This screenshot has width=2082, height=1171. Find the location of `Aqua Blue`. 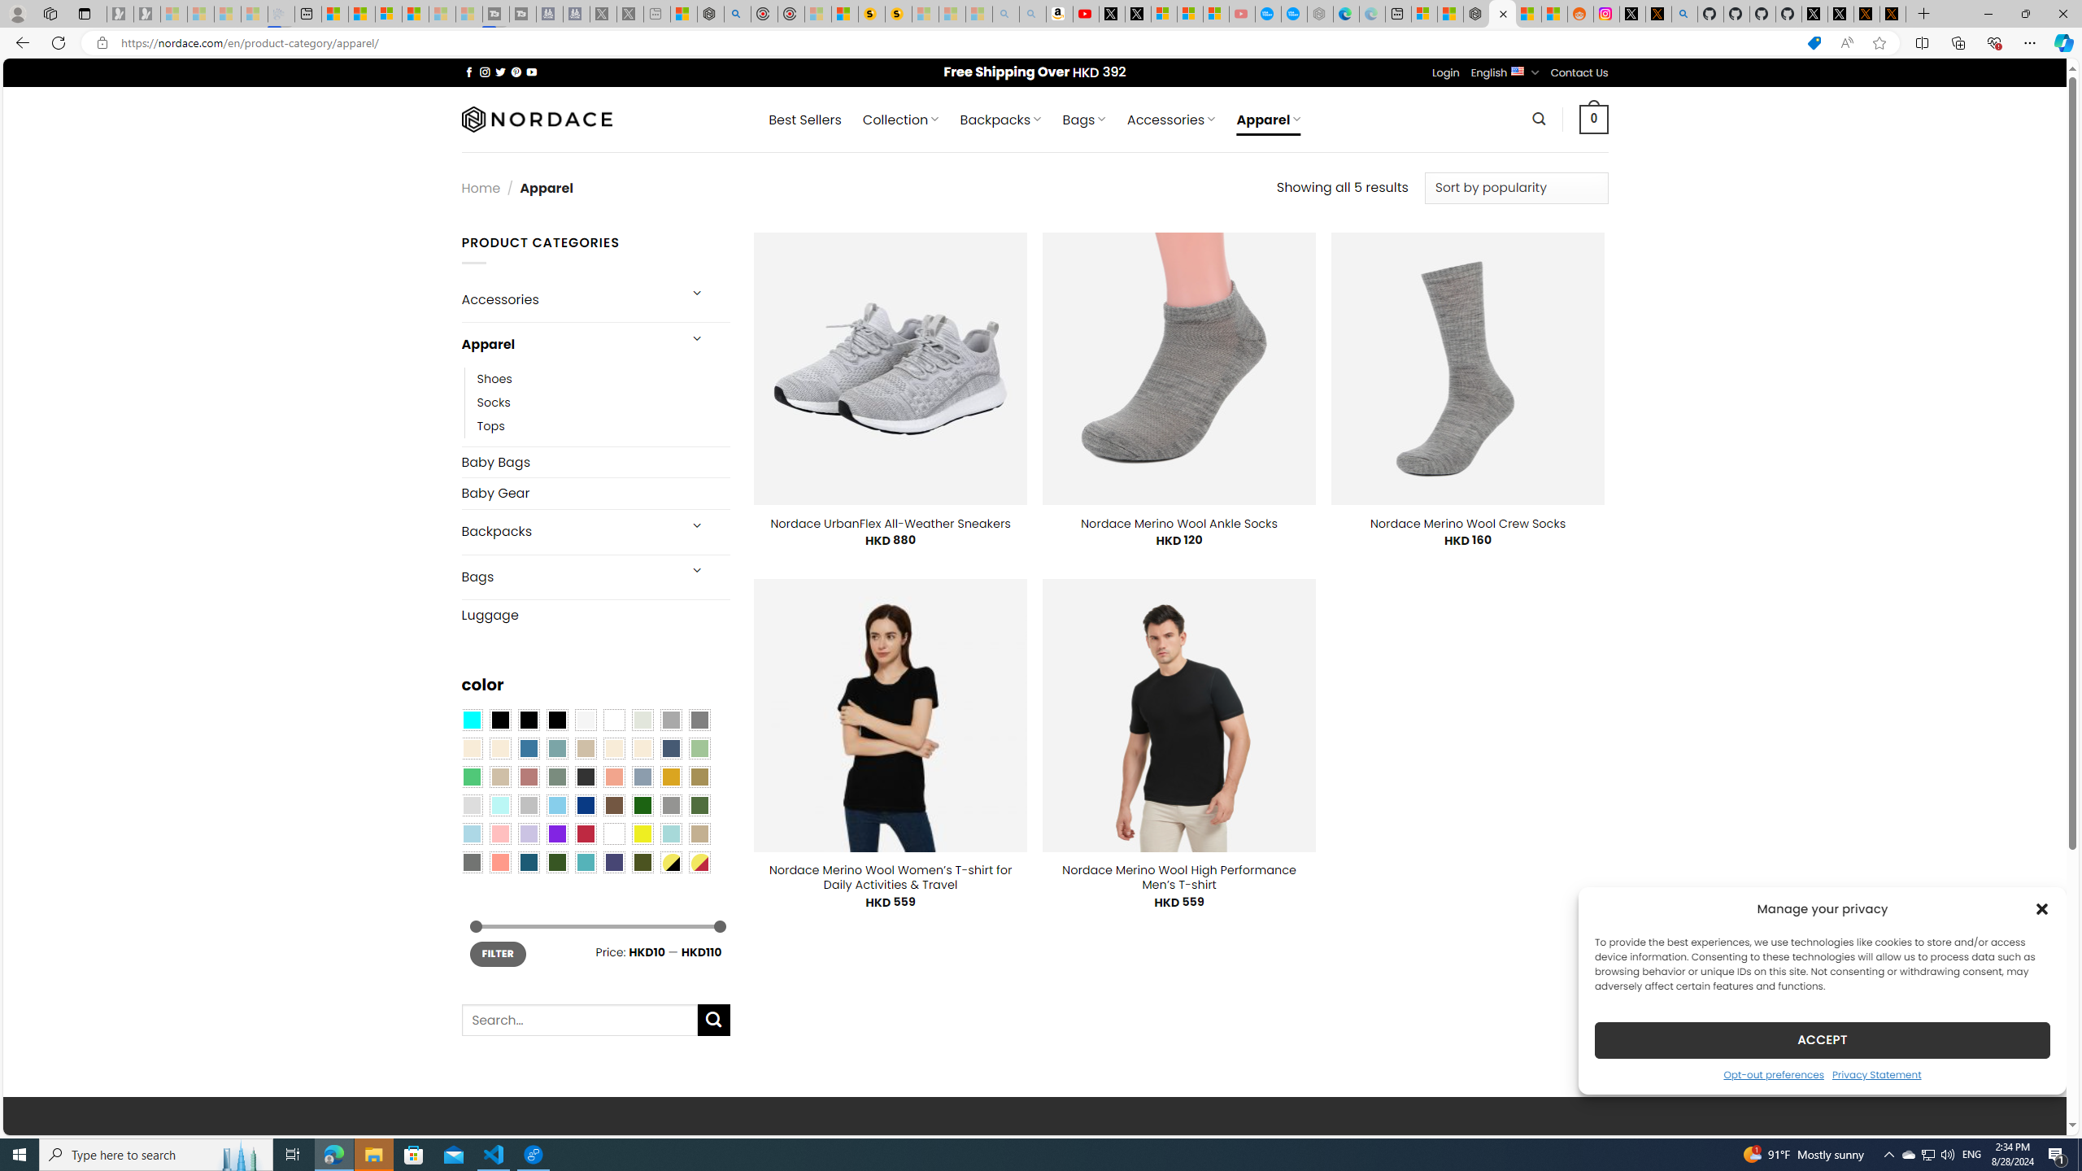

Aqua Blue is located at coordinates (471, 720).